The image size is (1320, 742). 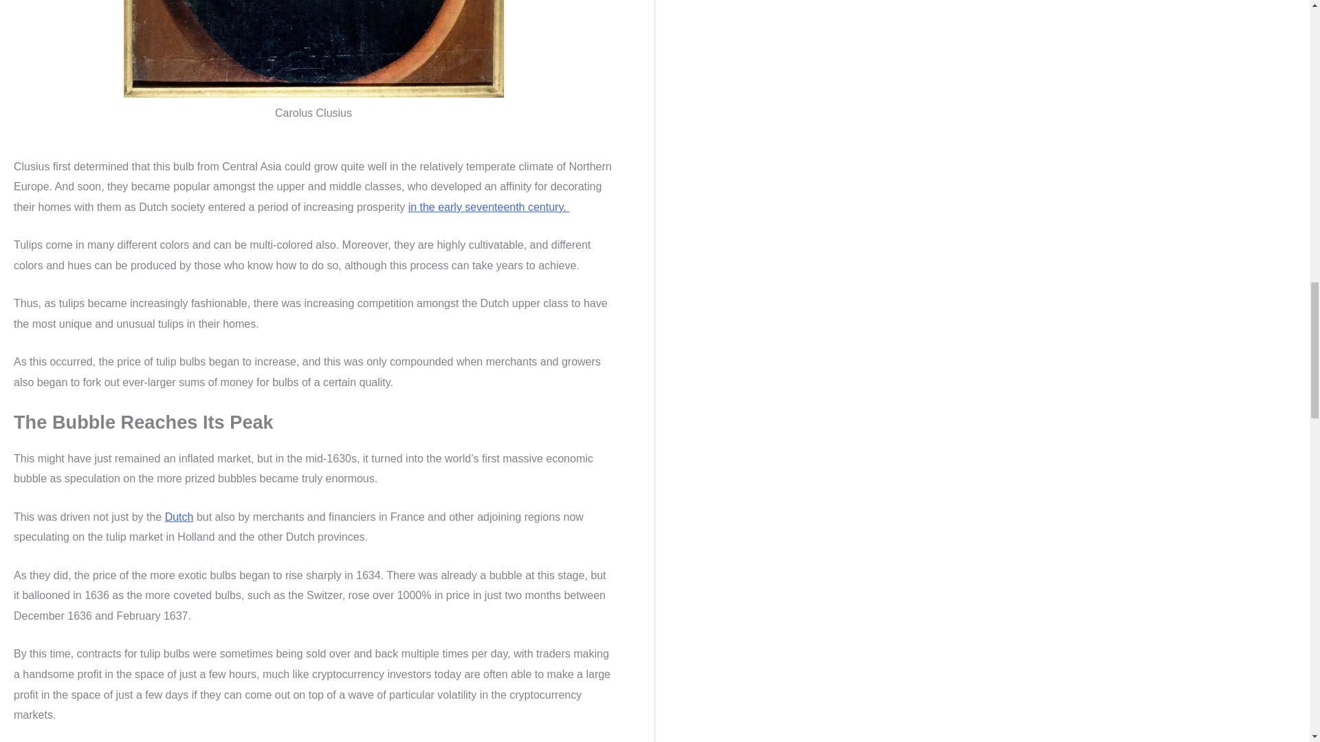 What do you see at coordinates (489, 206) in the screenshot?
I see `What Were The Most Important Events of the 17th Century?` at bounding box center [489, 206].